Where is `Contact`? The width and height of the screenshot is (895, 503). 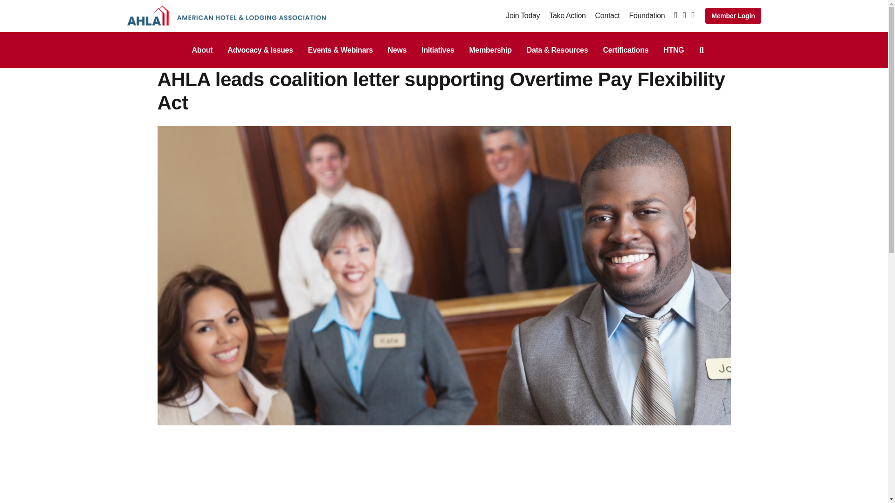 Contact is located at coordinates (607, 15).